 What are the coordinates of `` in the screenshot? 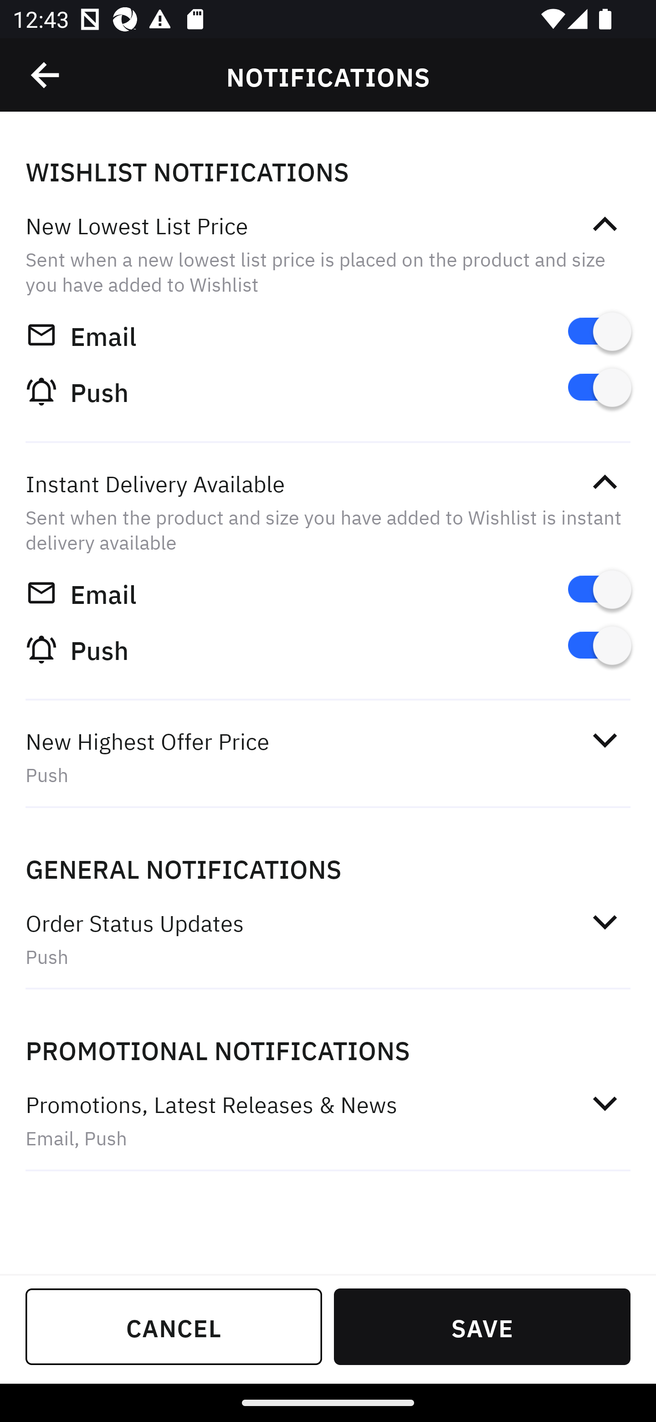 It's located at (605, 740).